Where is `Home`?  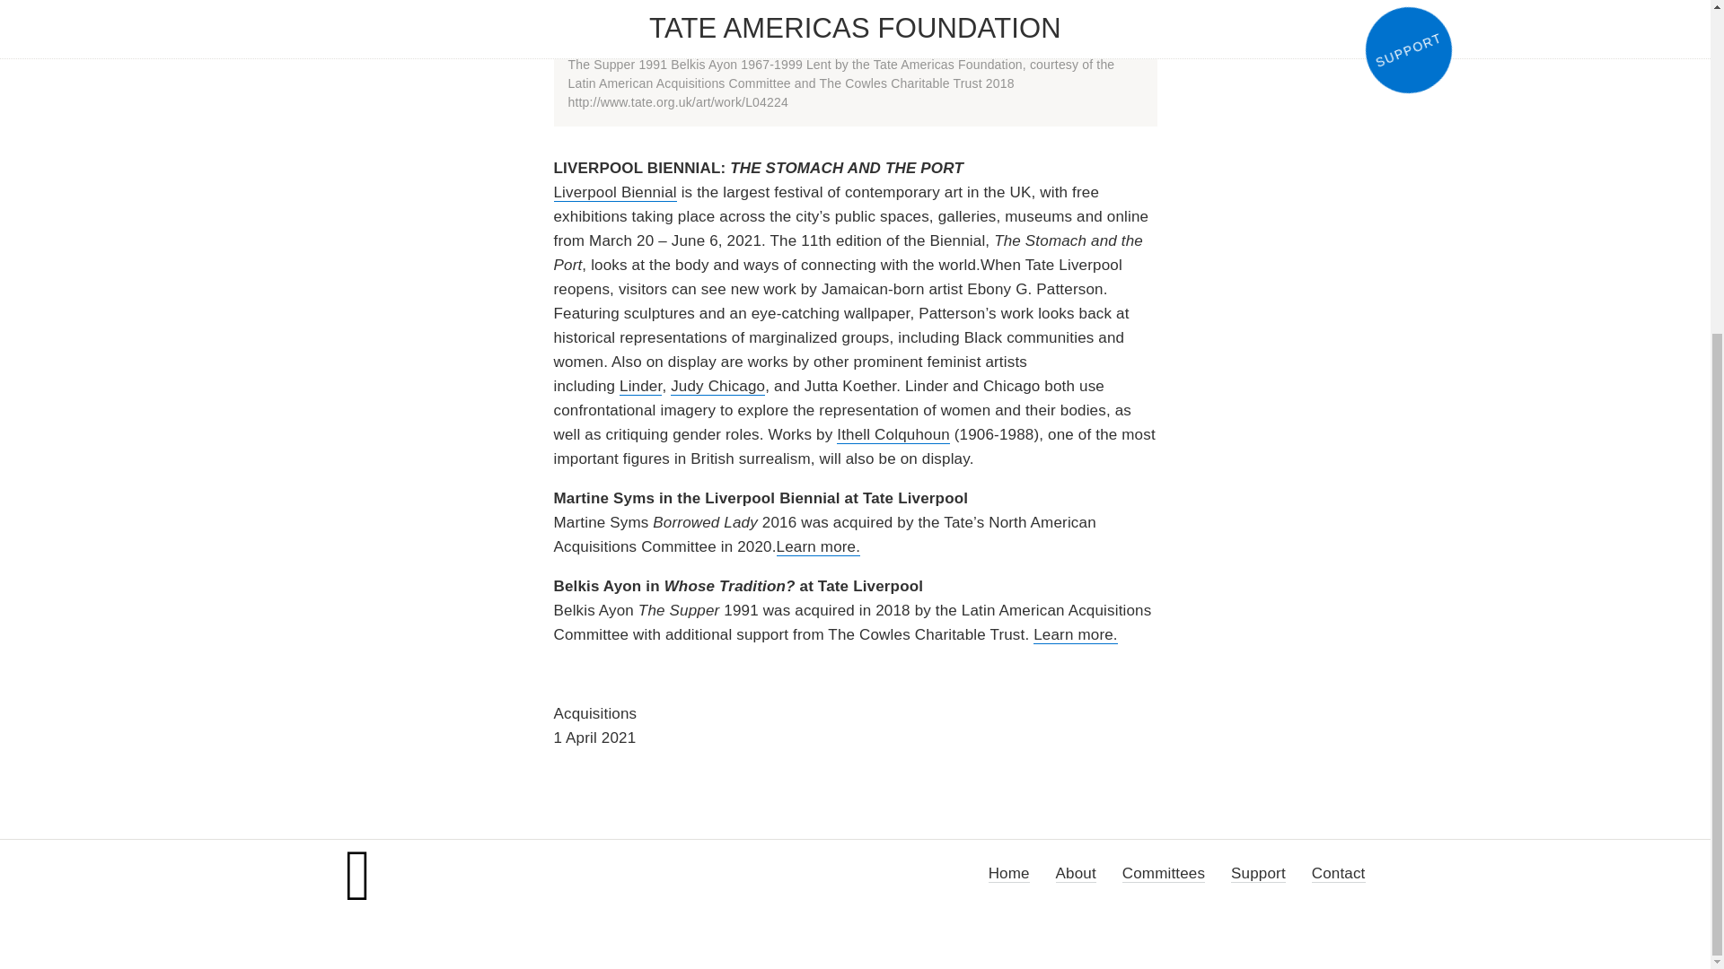 Home is located at coordinates (1008, 874).